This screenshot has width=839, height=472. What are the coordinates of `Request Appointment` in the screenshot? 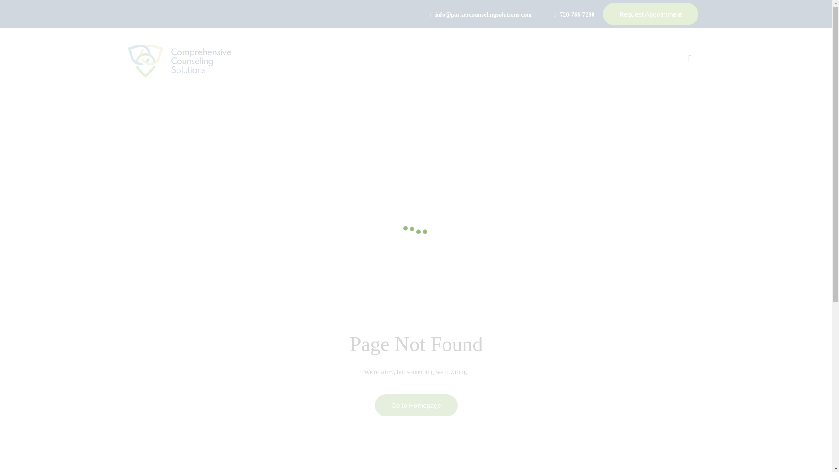 It's located at (650, 14).